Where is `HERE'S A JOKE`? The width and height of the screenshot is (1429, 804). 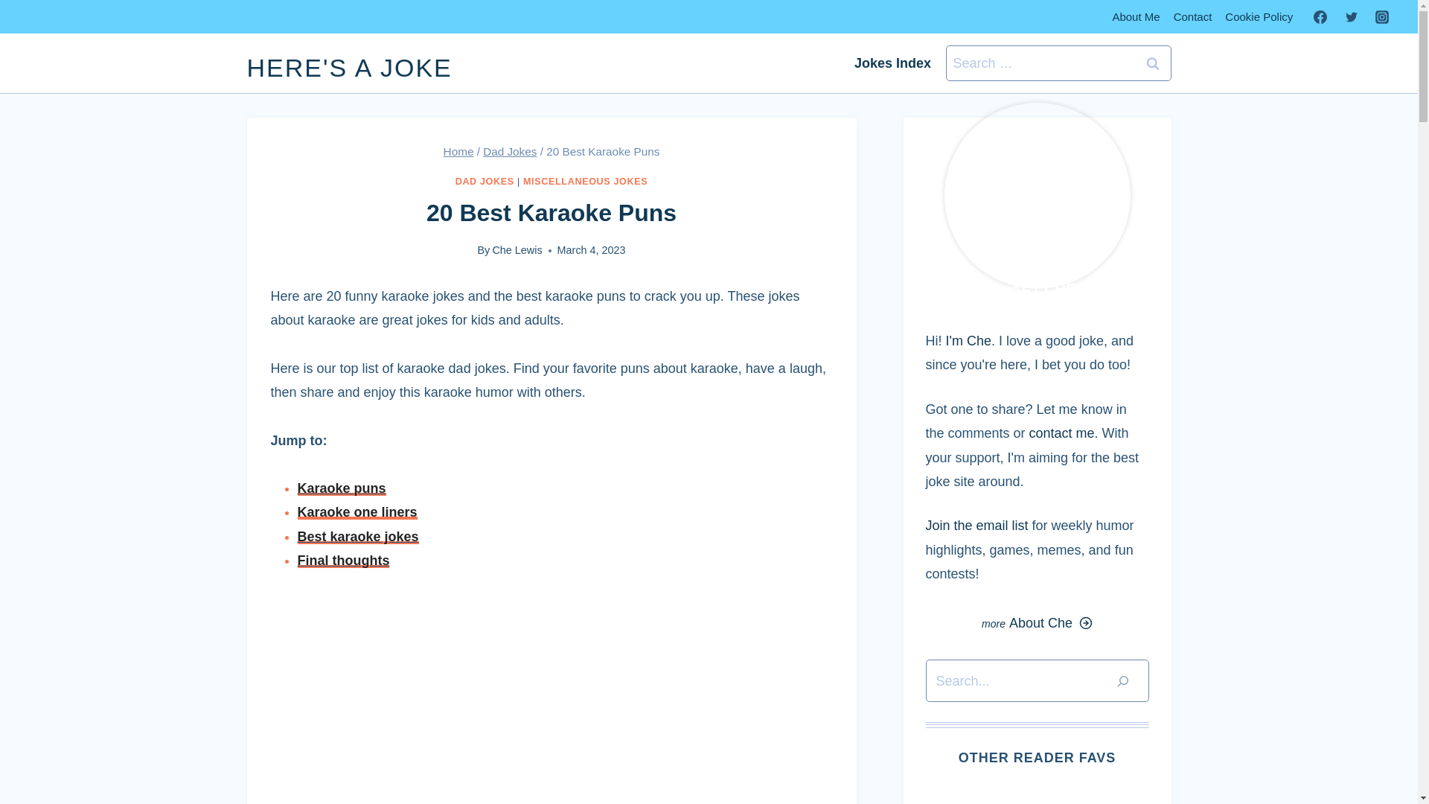
HERE'S A JOKE is located at coordinates (350, 68).